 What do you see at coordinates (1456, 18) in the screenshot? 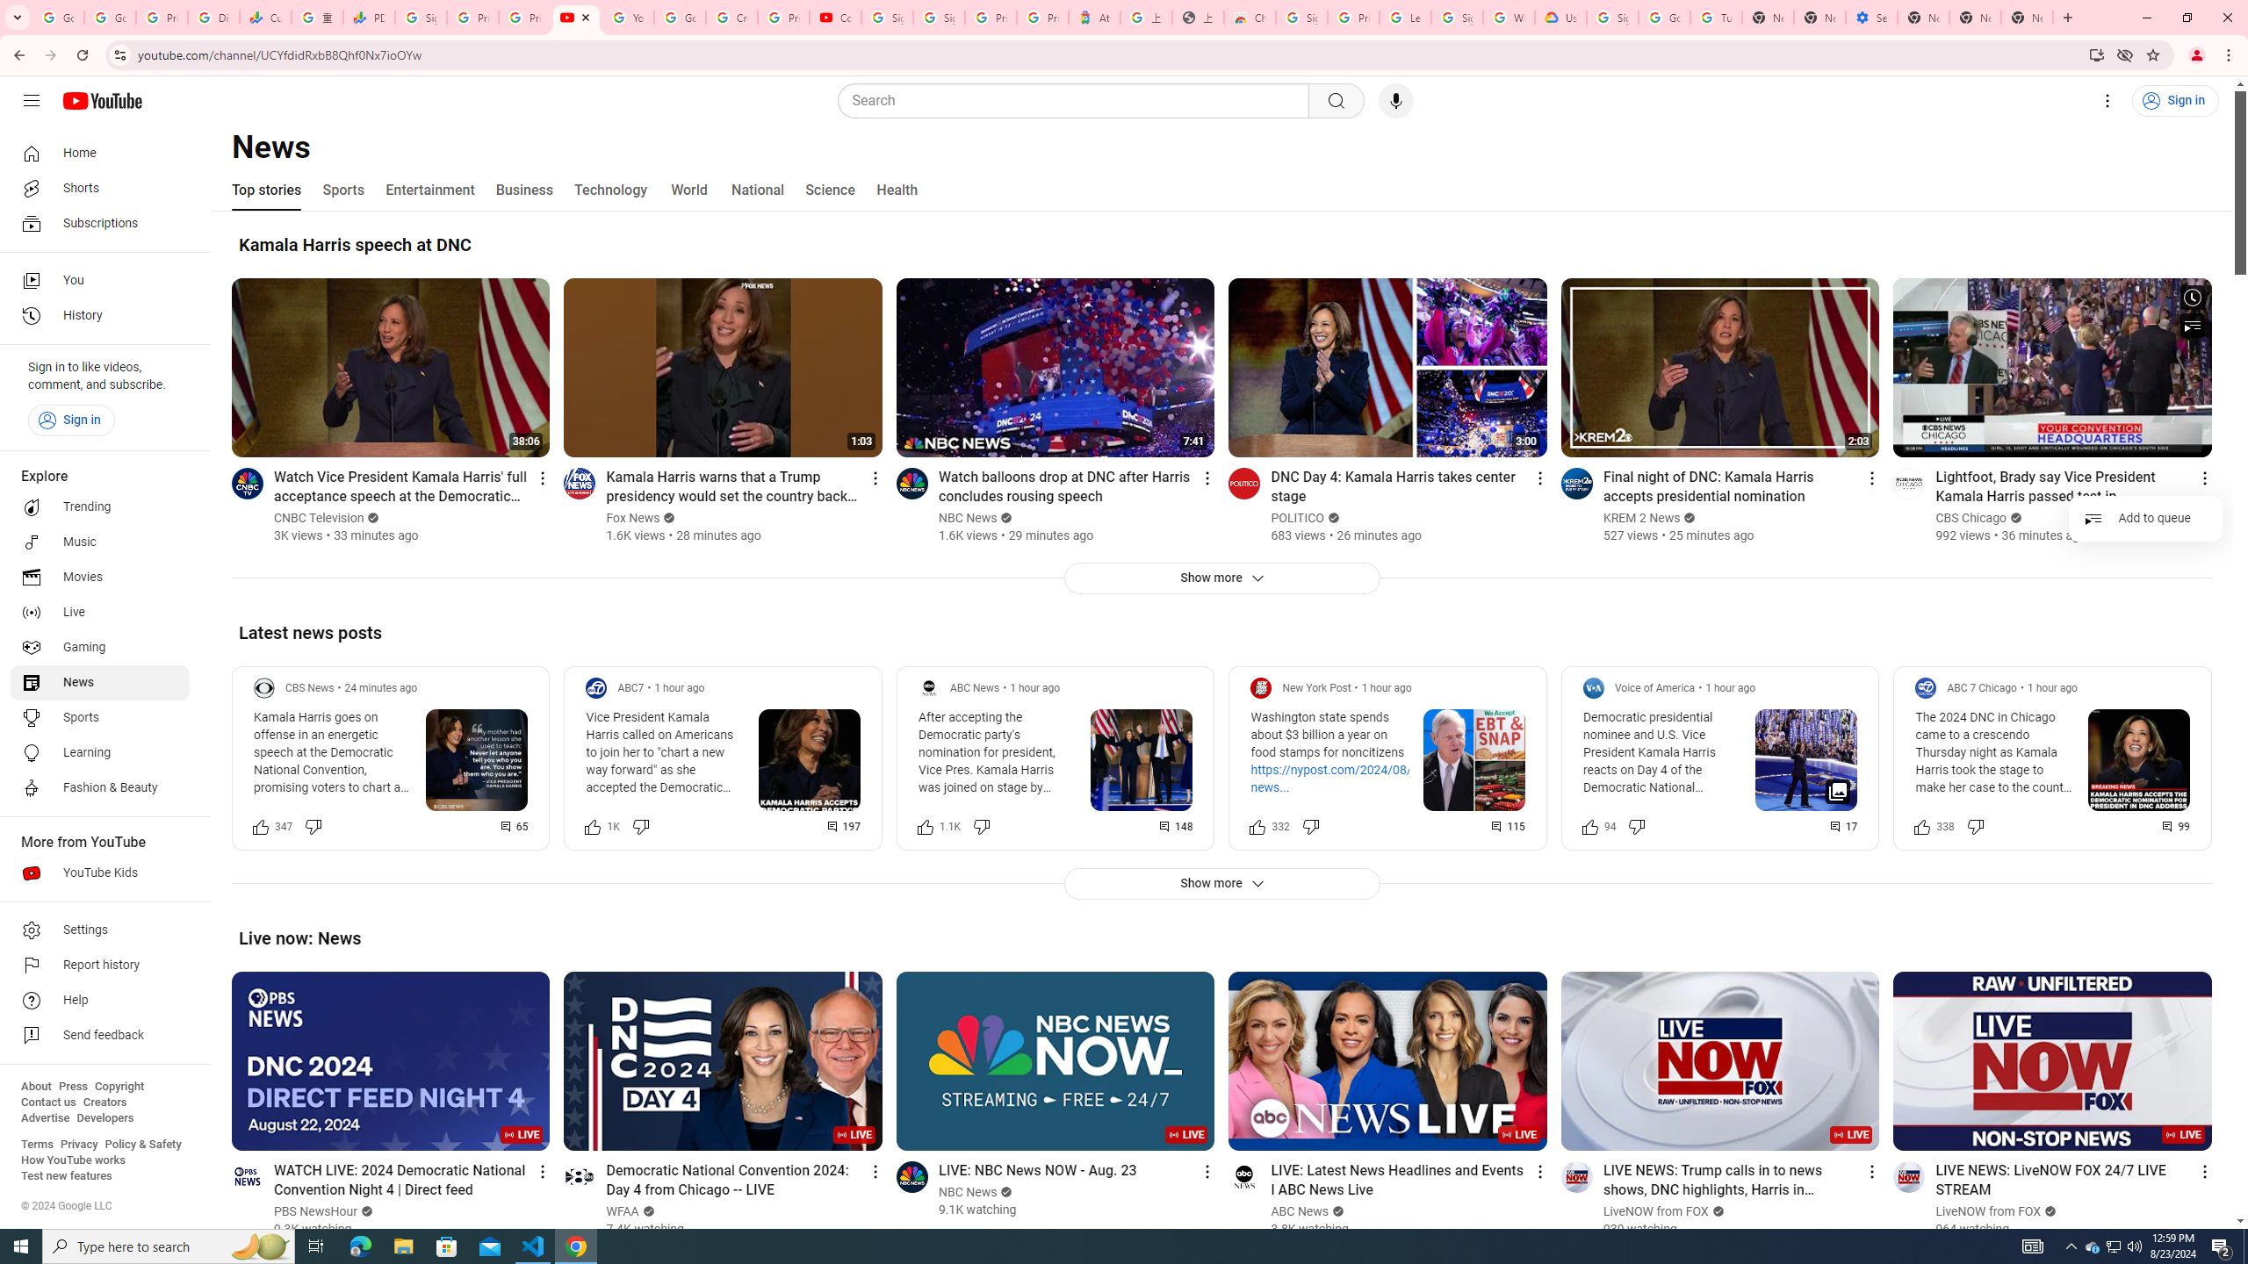
I see `Sign in - Google Accounts` at bounding box center [1456, 18].